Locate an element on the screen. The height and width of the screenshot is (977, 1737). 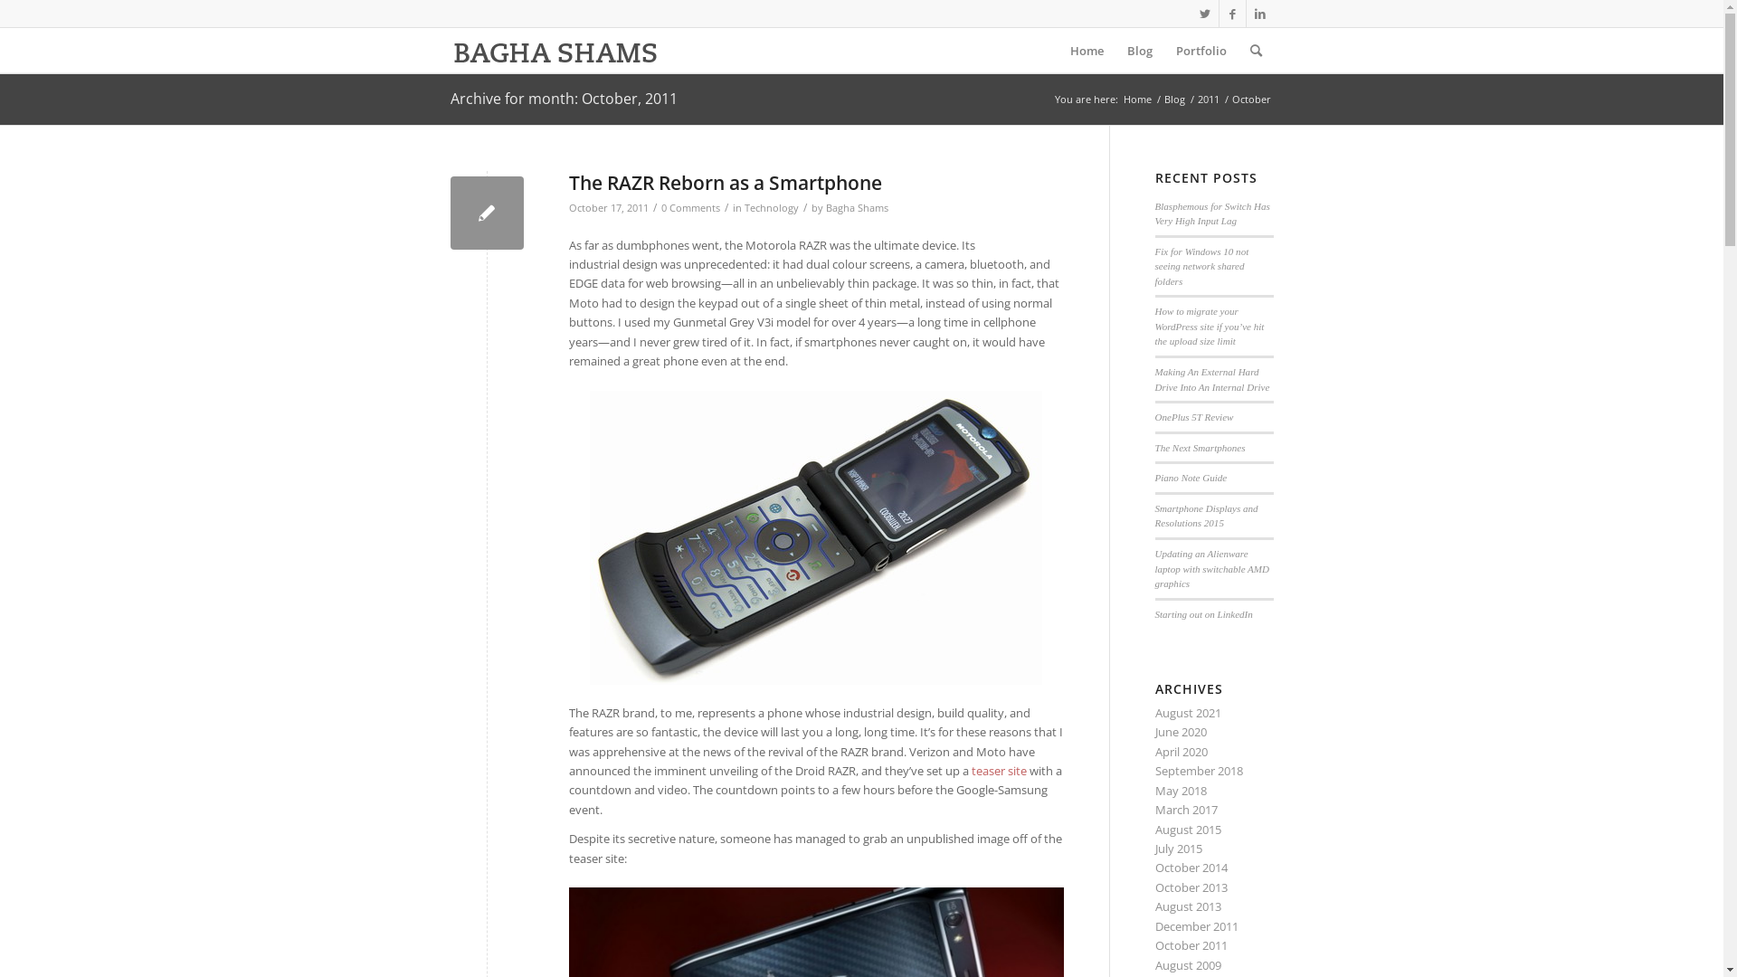
logo5 is located at coordinates (555, 51).